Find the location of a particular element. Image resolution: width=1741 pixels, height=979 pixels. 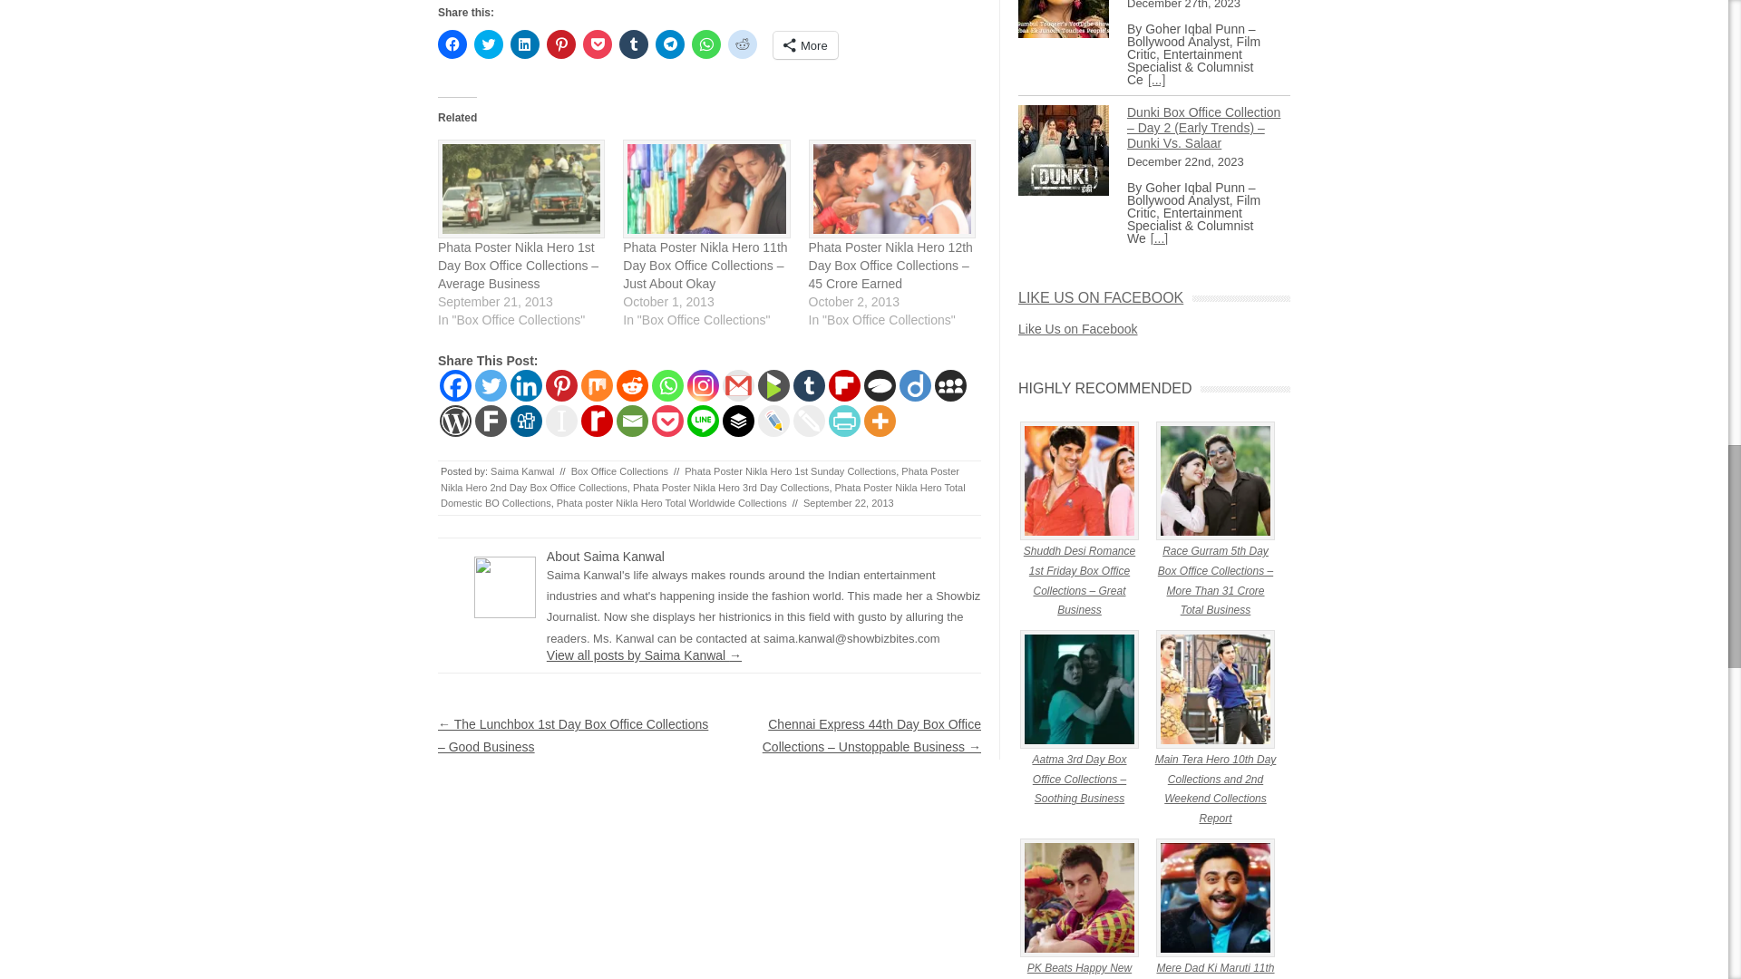

Click to share on Pinterest is located at coordinates (560, 44).